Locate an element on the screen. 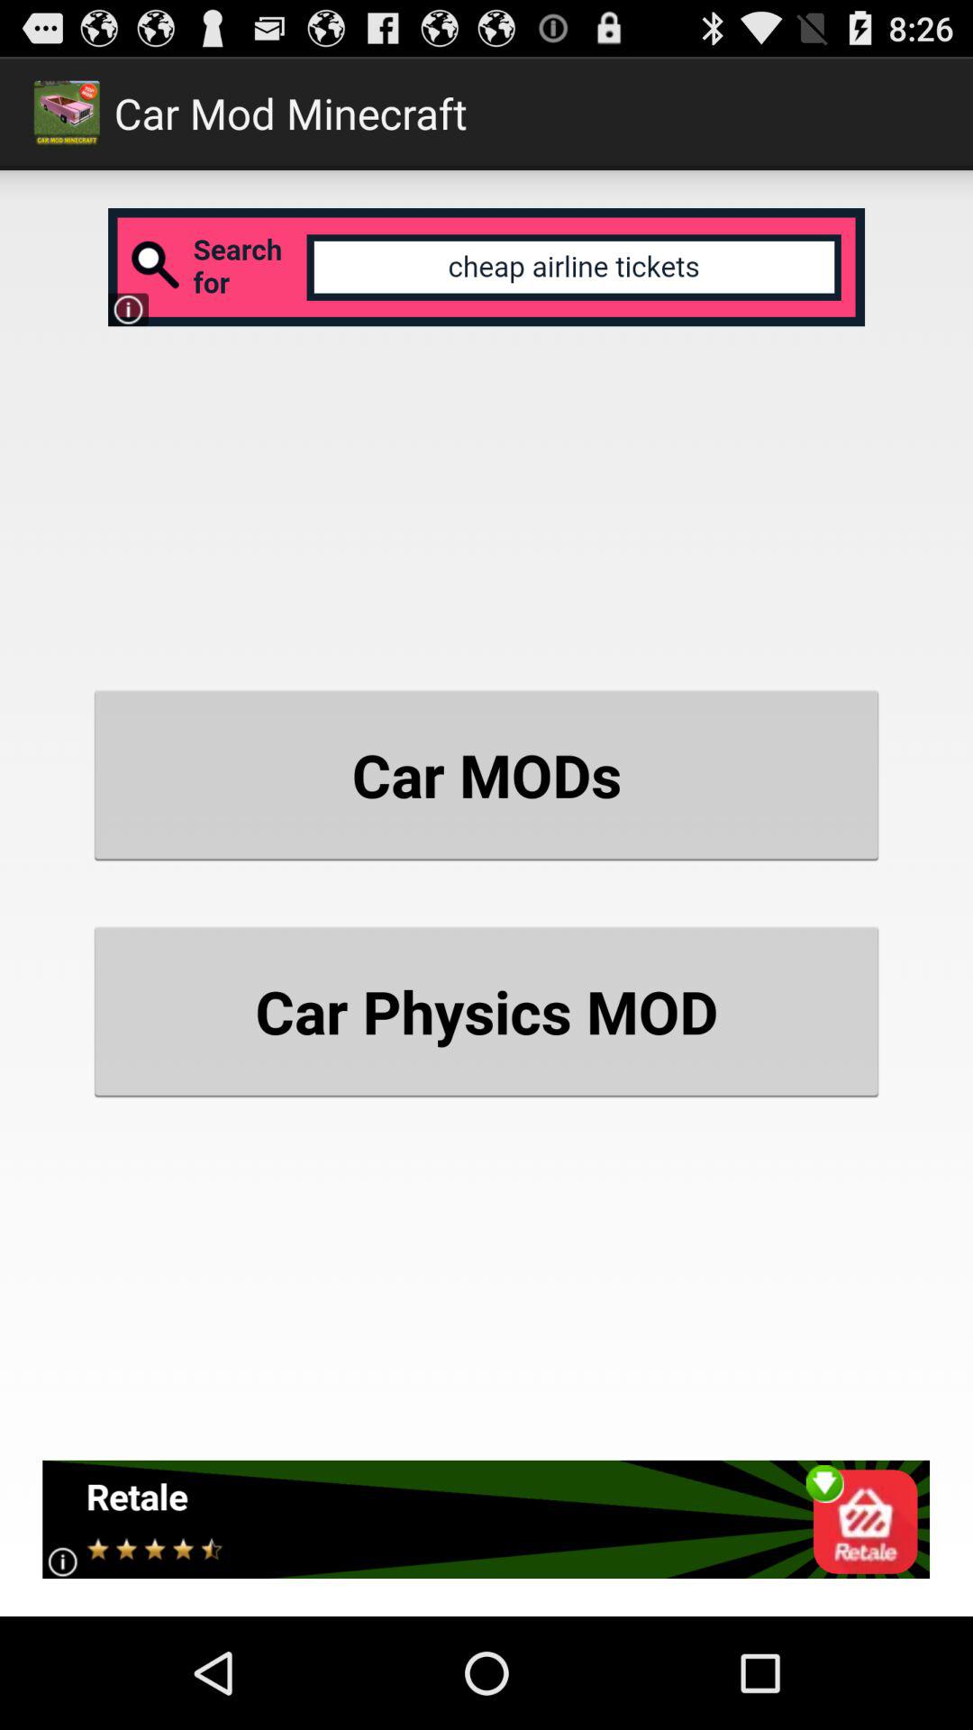  advertisement is located at coordinates (486, 267).